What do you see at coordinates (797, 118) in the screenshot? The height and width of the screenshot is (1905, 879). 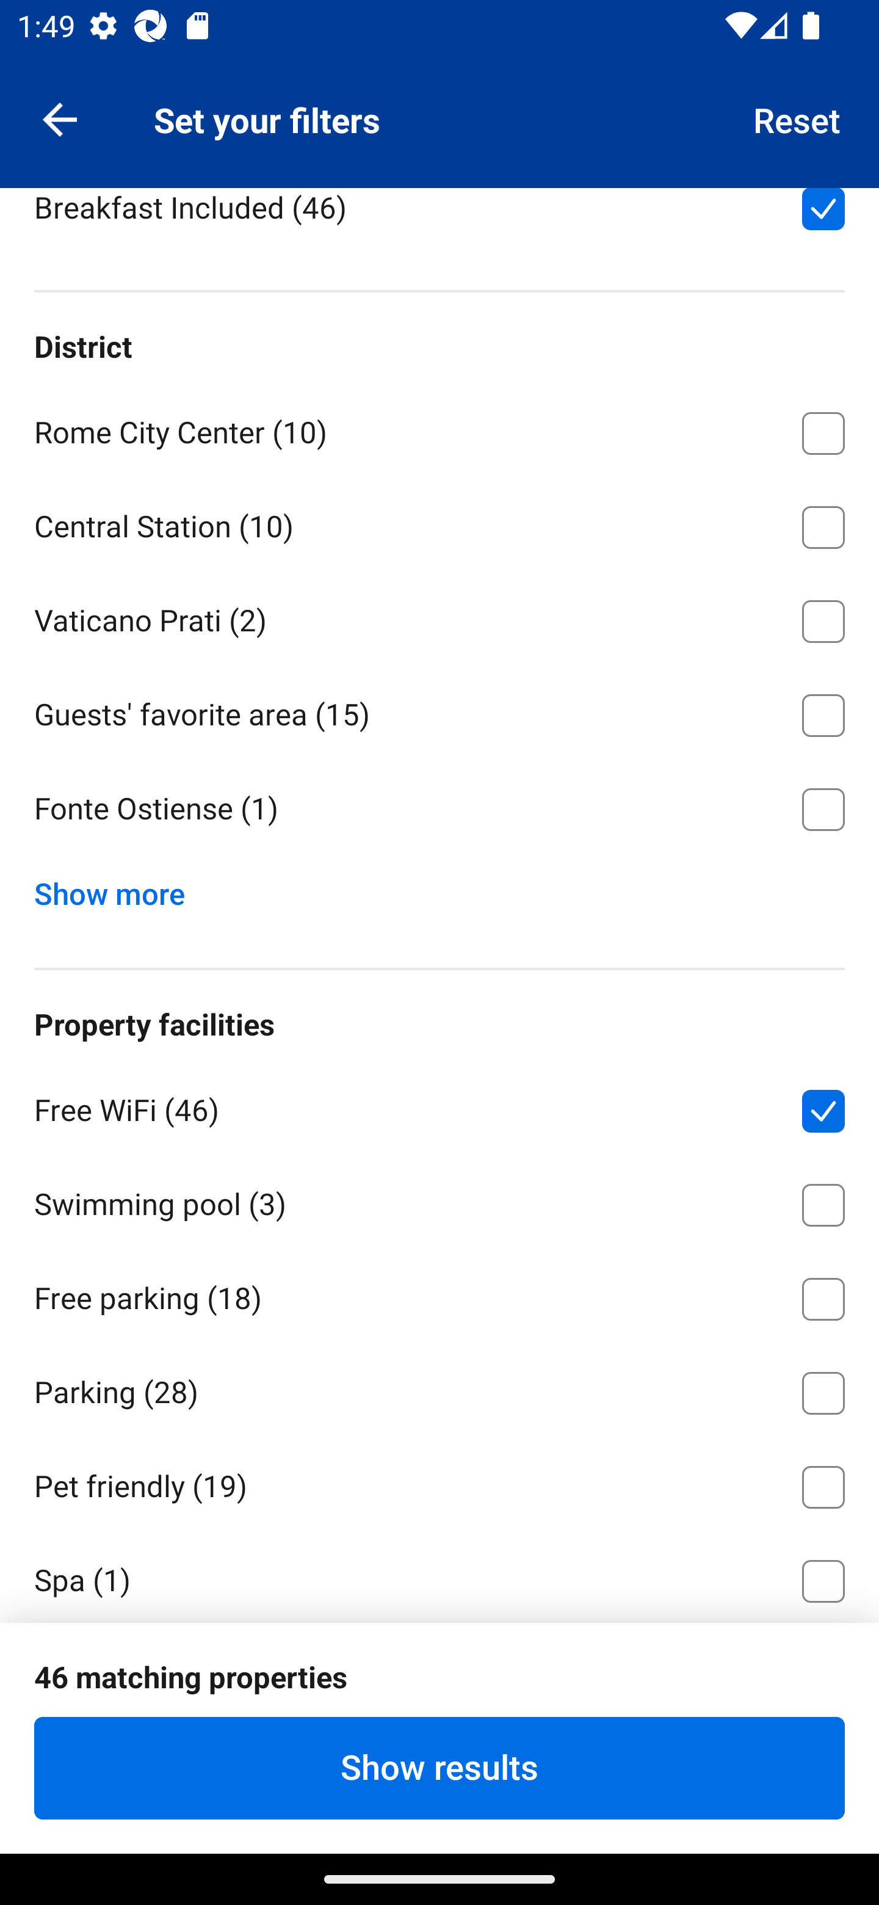 I see `Reset` at bounding box center [797, 118].